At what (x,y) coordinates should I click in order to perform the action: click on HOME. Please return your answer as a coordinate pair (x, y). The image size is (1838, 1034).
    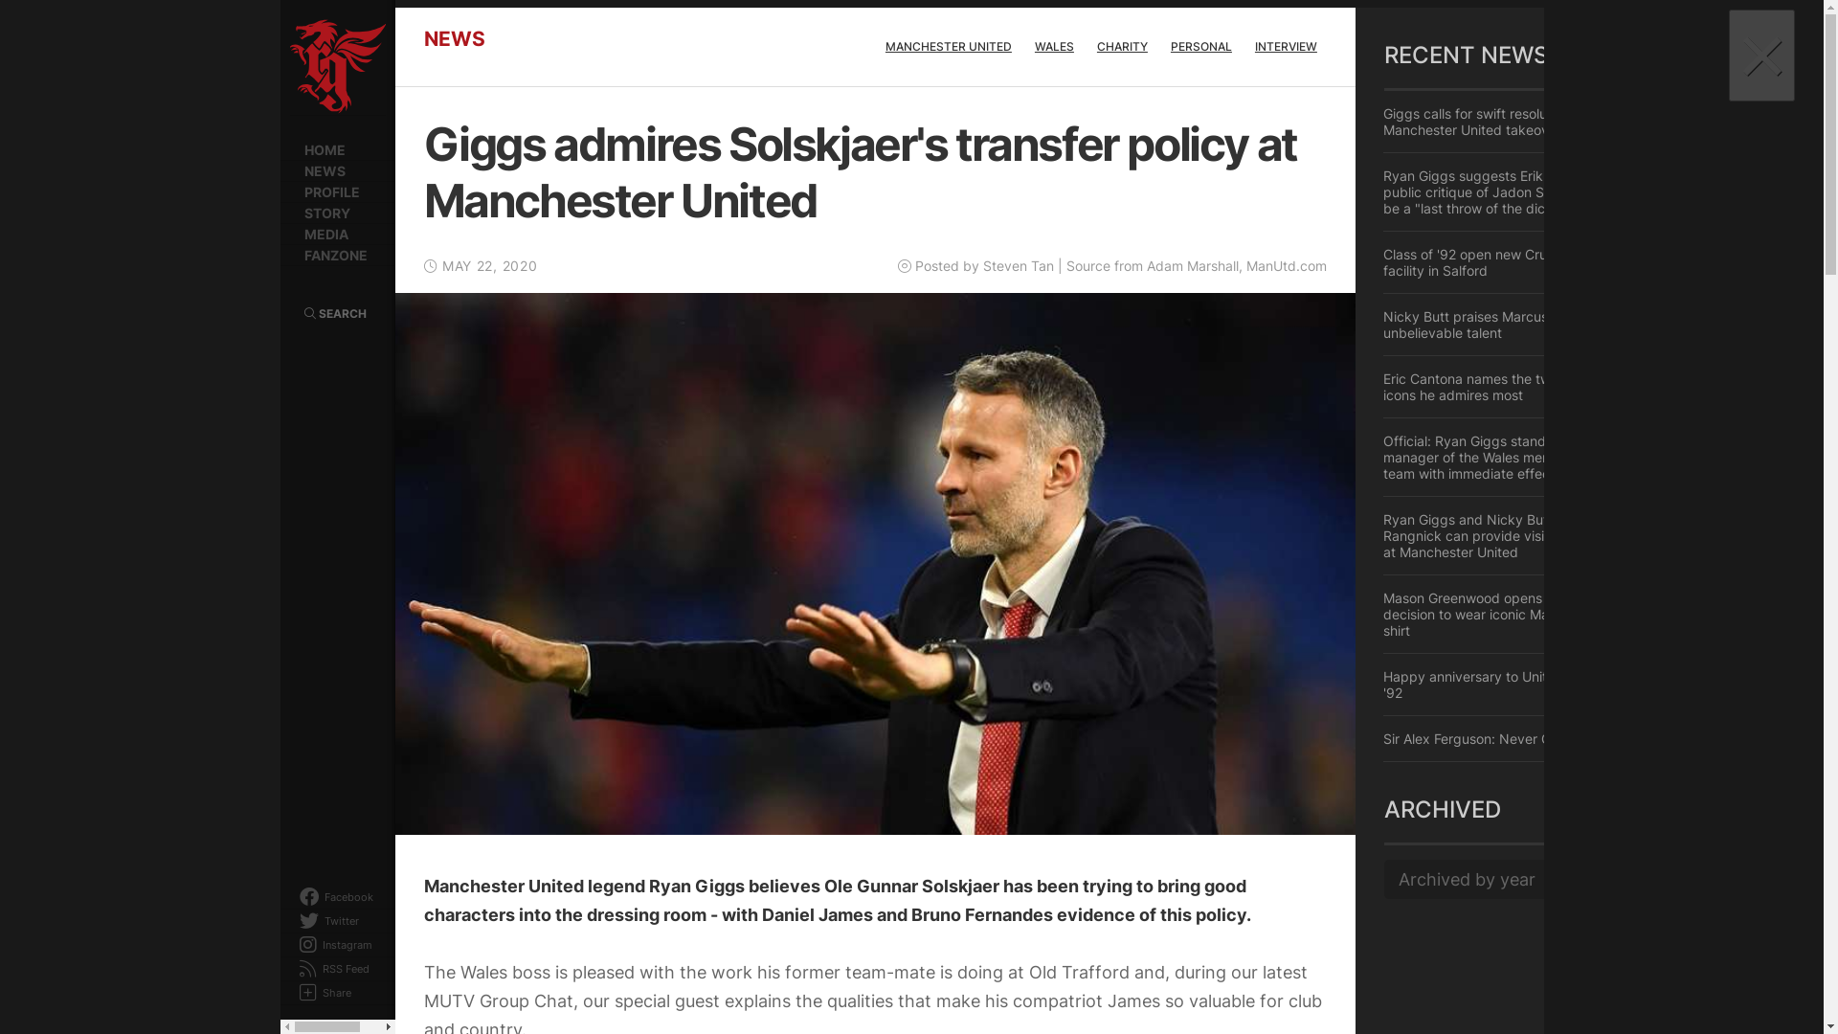
    Looking at the image, I should click on (337, 150).